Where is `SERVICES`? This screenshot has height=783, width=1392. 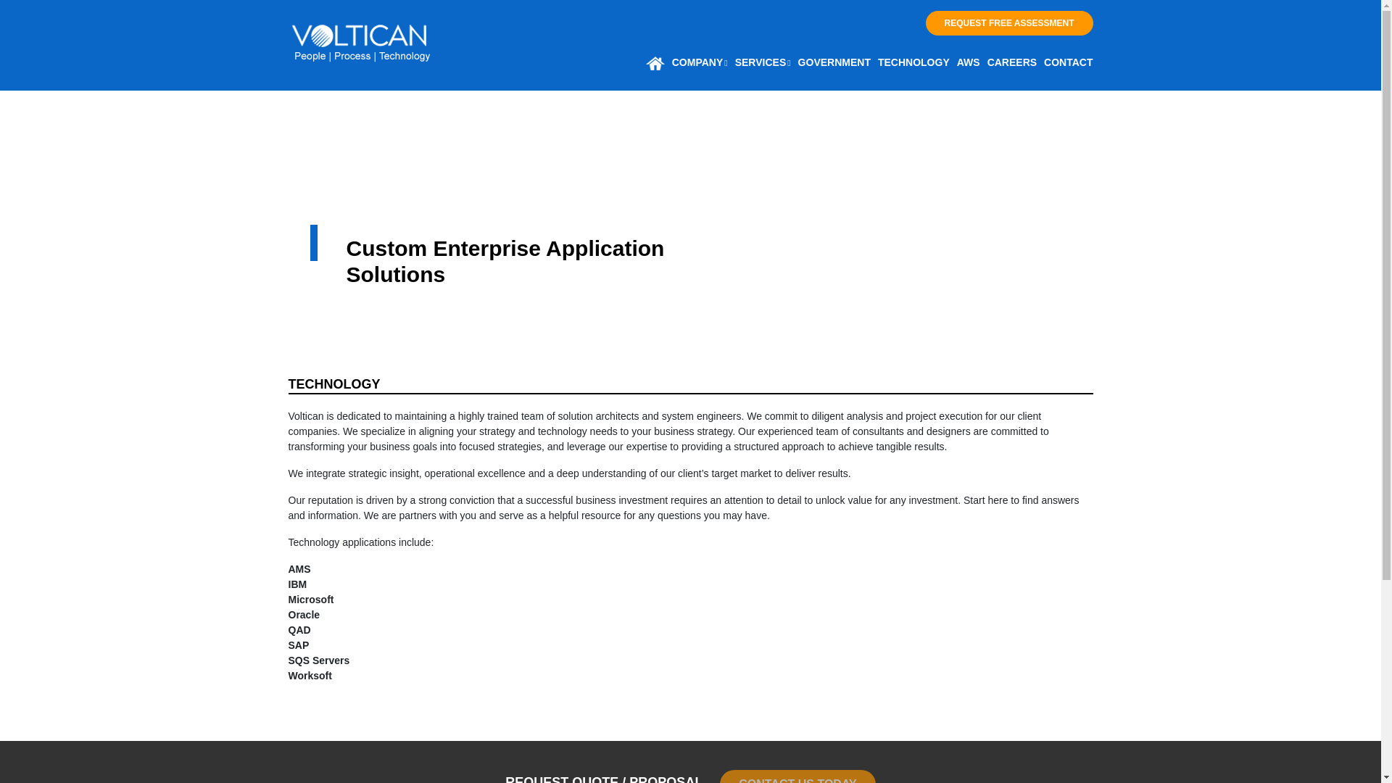
SERVICES is located at coordinates (763, 62).